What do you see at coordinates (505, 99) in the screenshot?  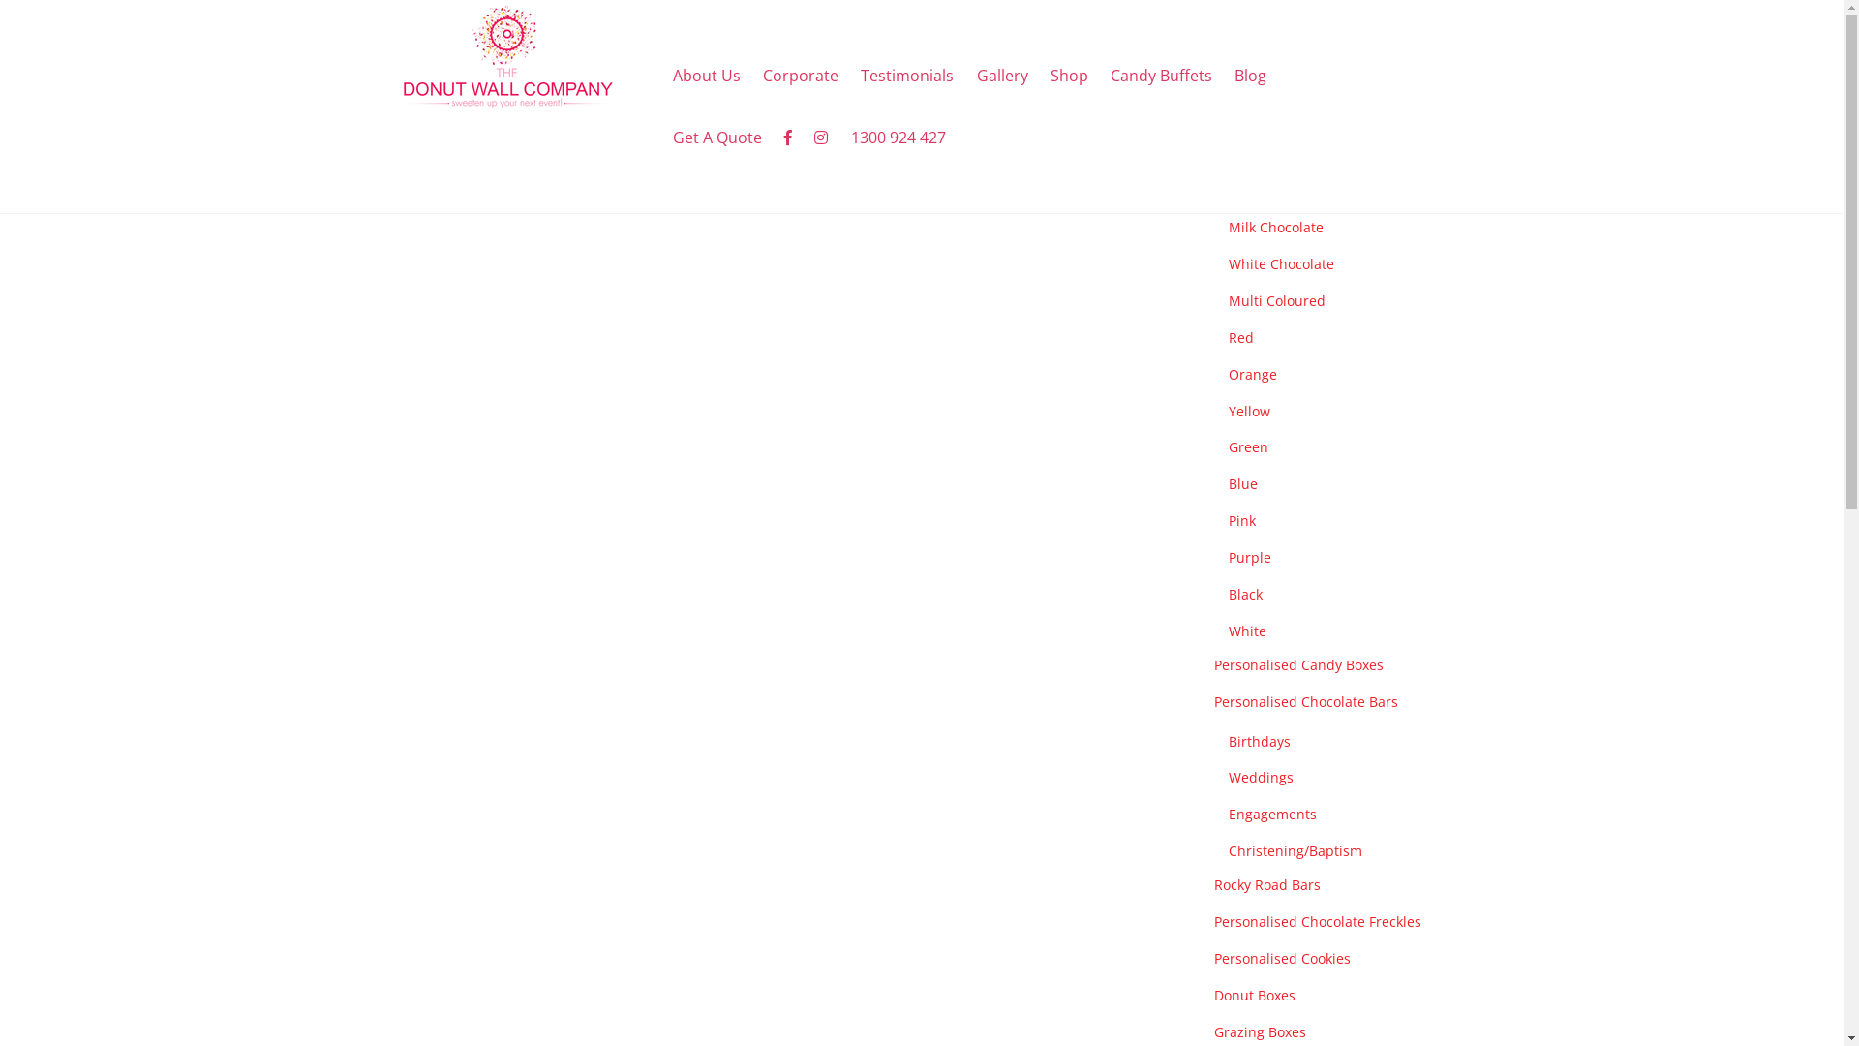 I see `Donut Wall` at bounding box center [505, 99].